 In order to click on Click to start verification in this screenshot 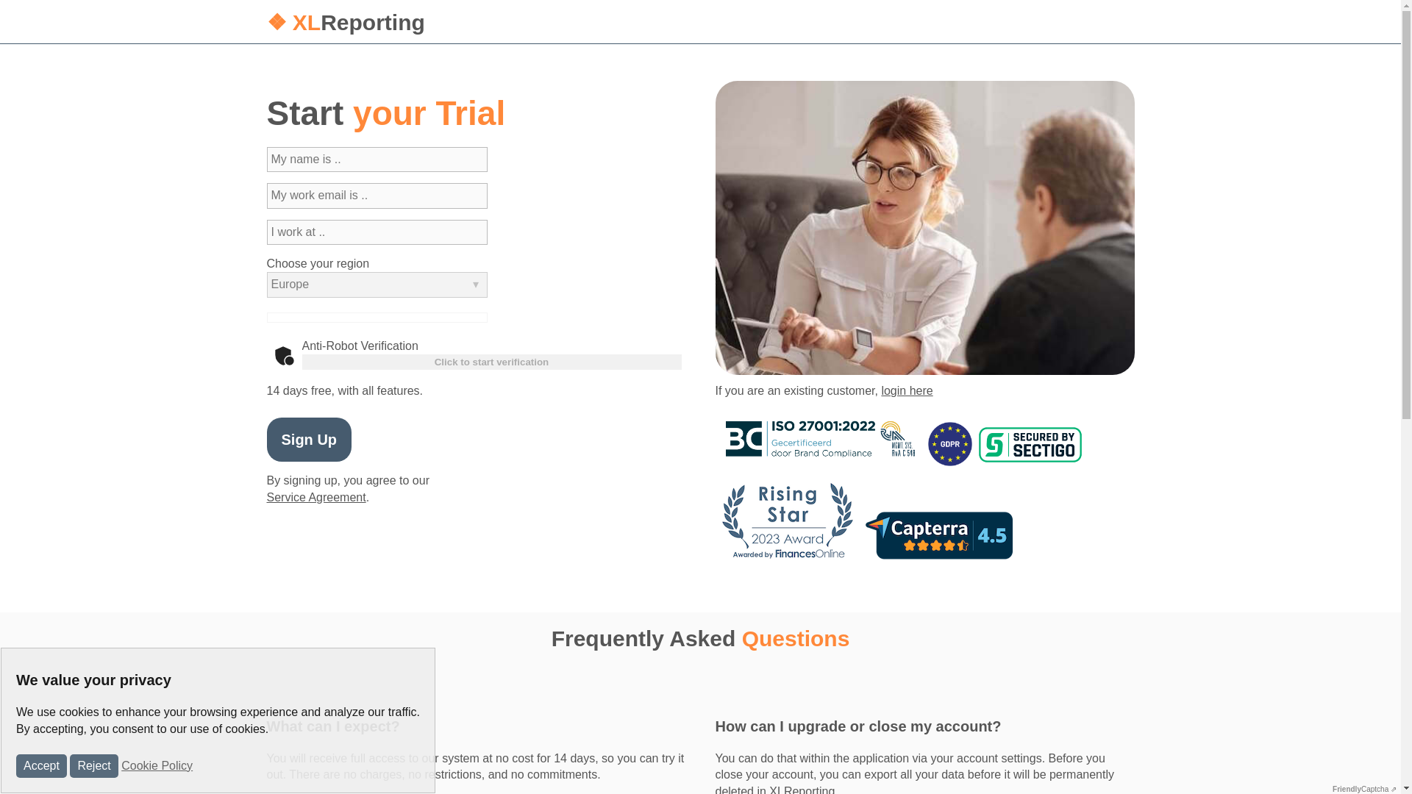, I will do `click(491, 362)`.